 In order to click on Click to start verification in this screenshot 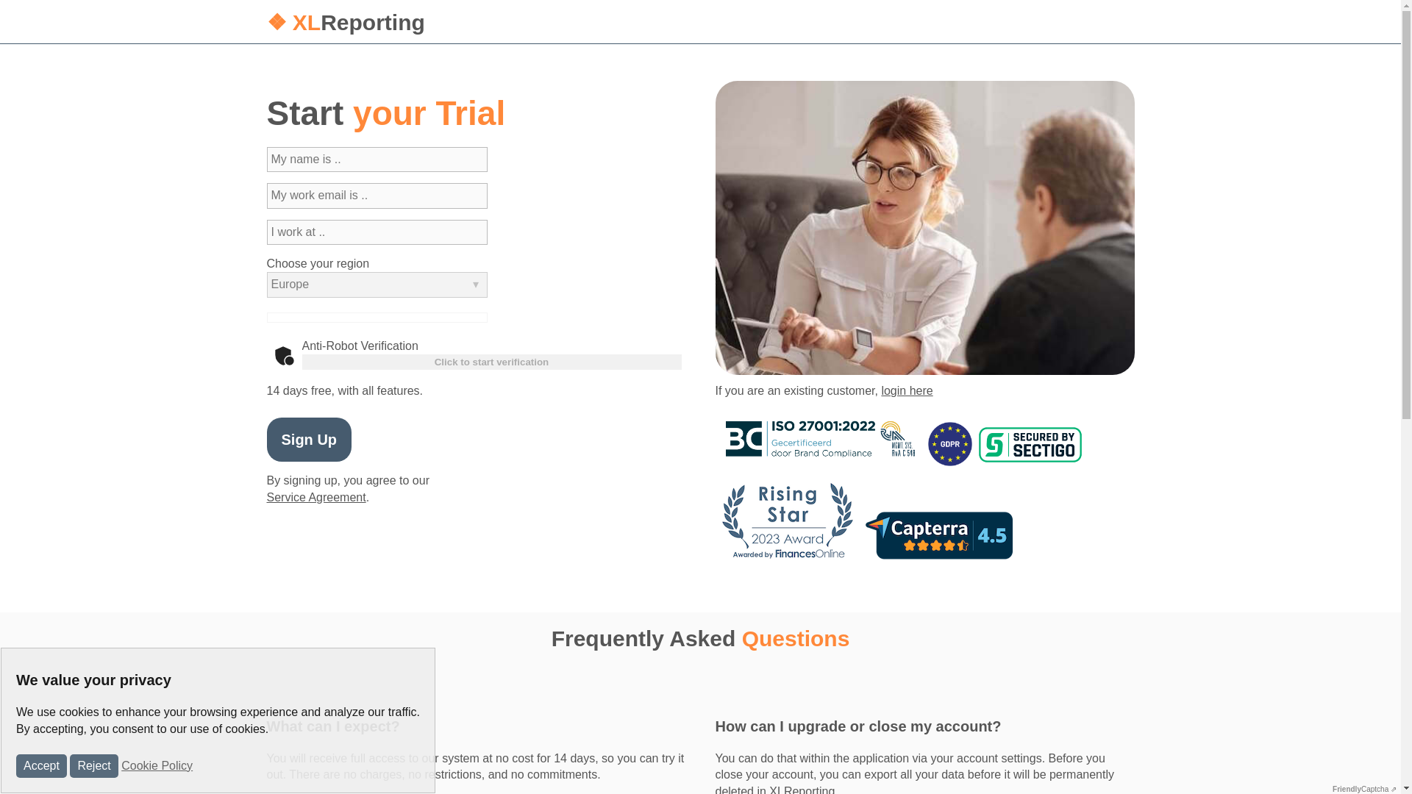, I will do `click(491, 362)`.